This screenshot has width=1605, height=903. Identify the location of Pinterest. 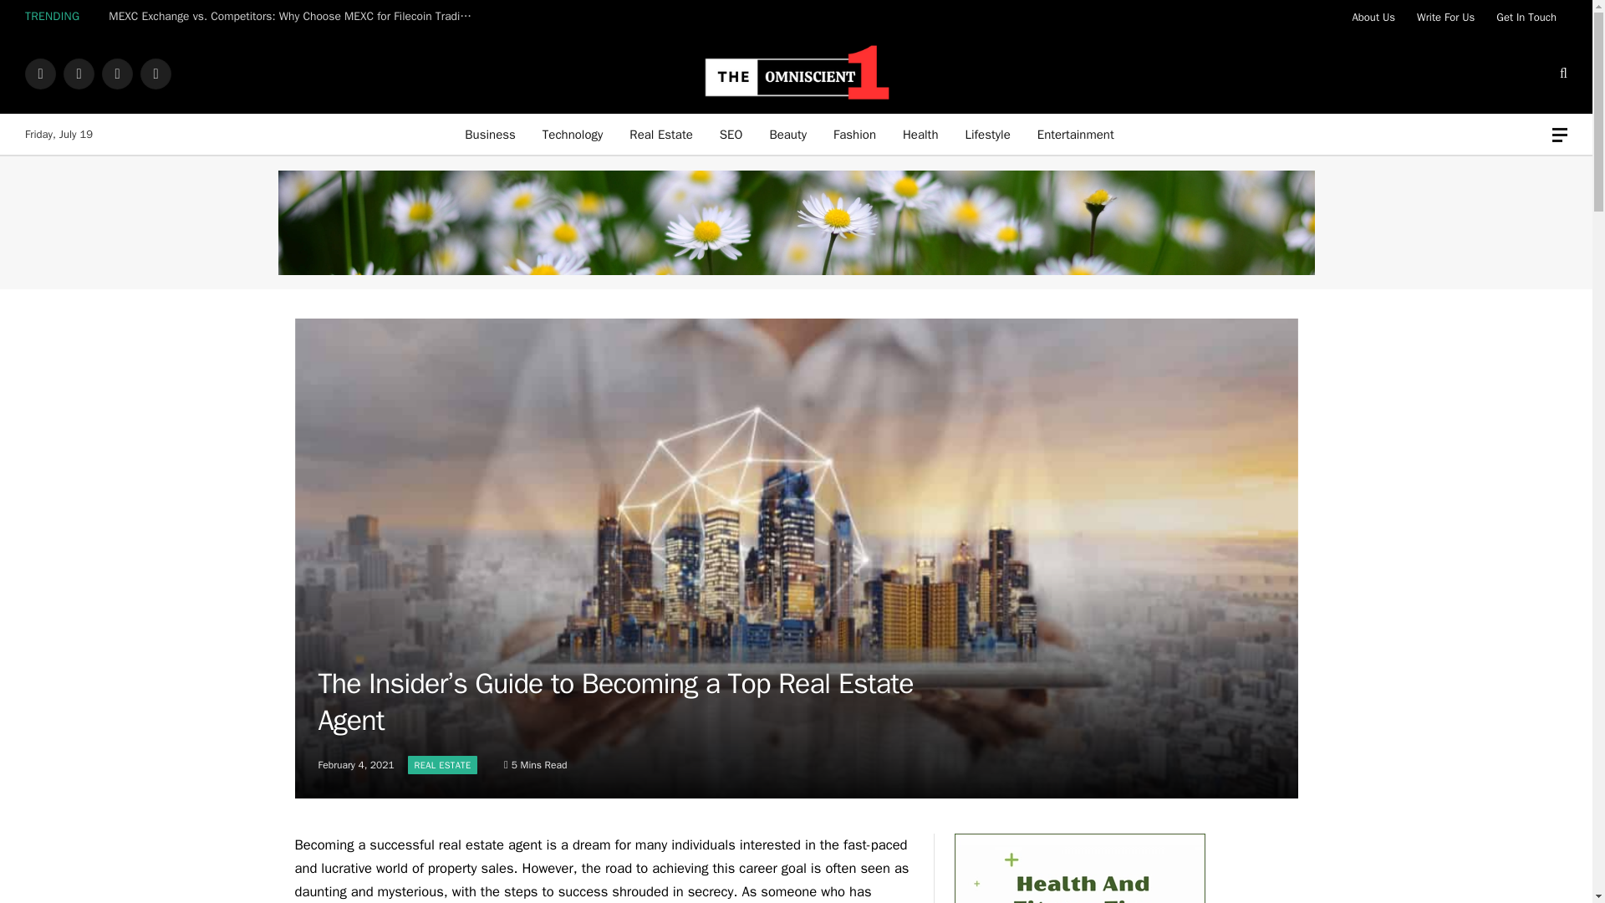
(155, 74).